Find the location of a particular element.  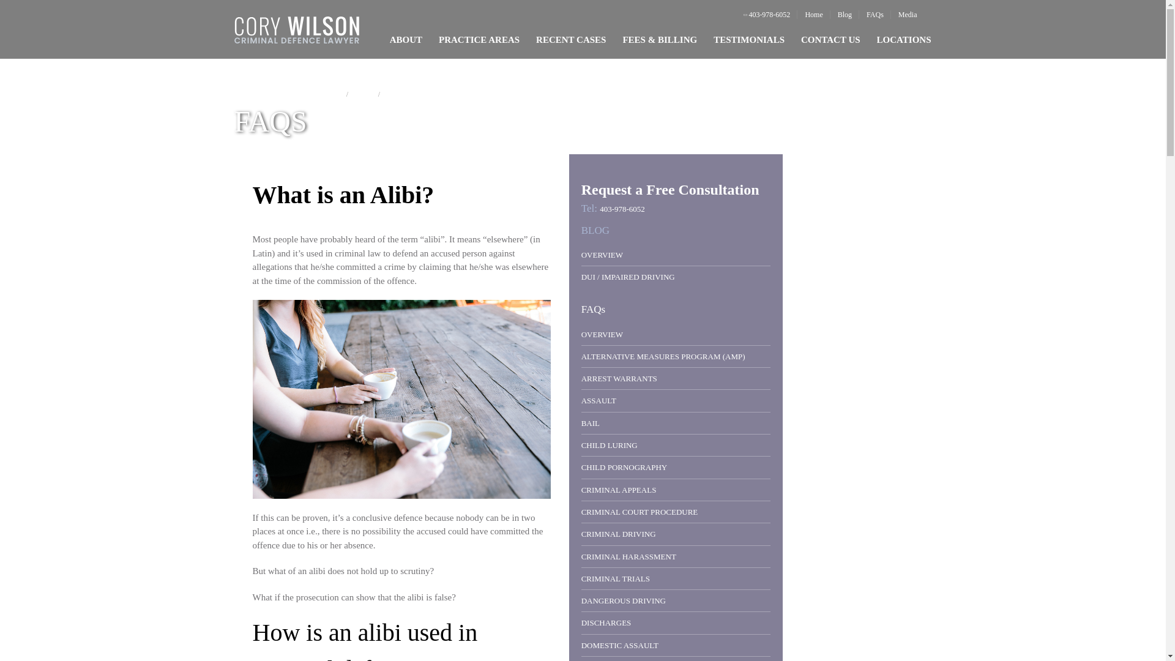

Media is located at coordinates (908, 15).